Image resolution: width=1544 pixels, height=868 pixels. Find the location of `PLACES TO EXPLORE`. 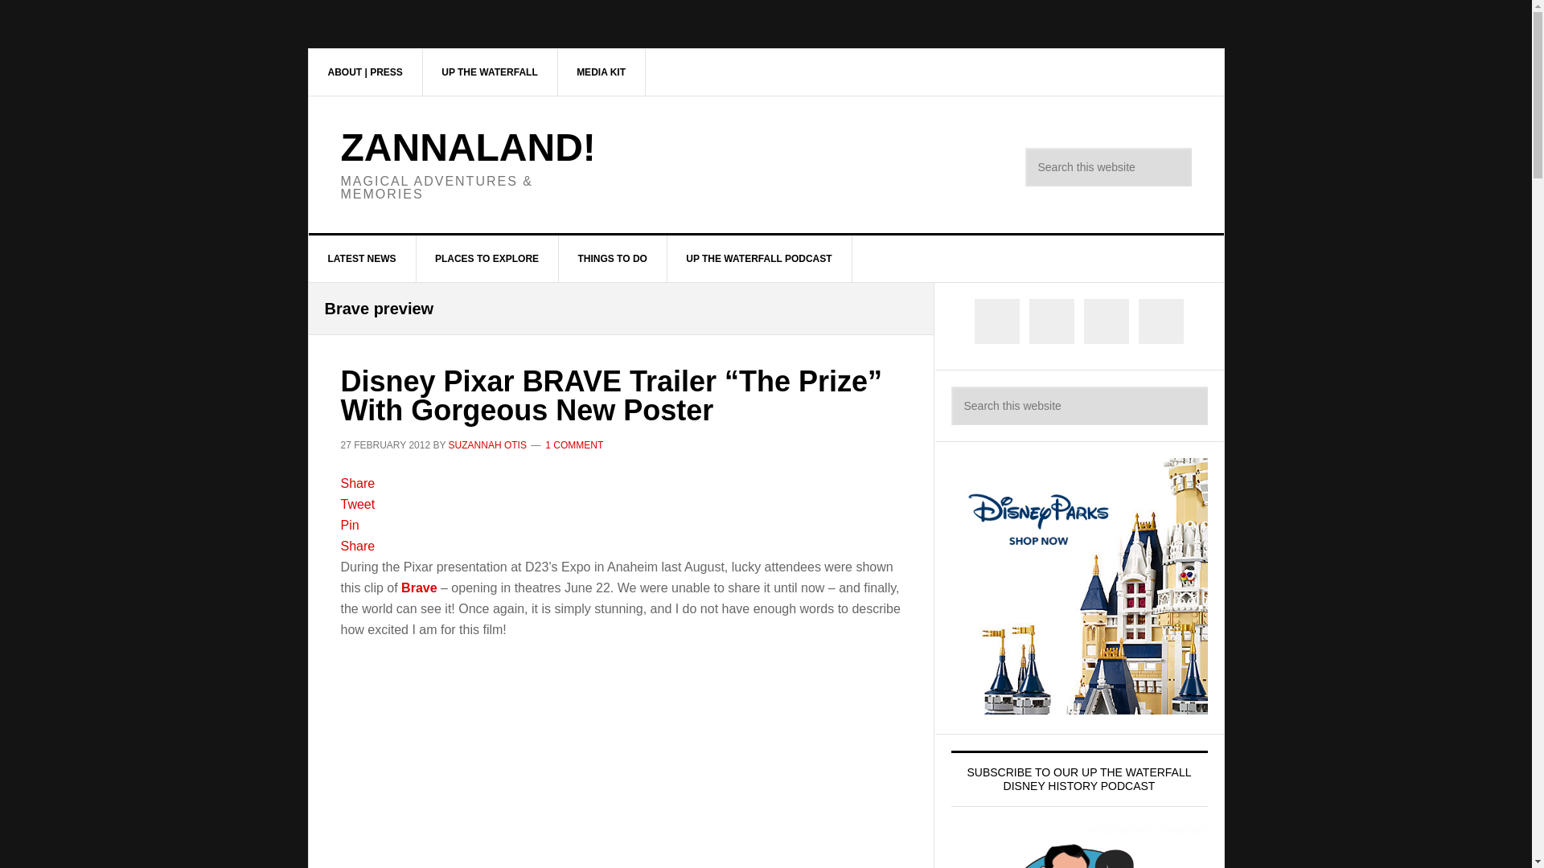

PLACES TO EXPLORE is located at coordinates (487, 259).